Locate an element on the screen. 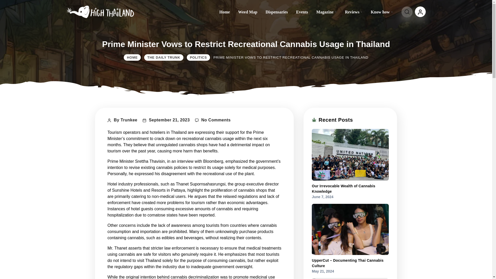  Home is located at coordinates (225, 11).